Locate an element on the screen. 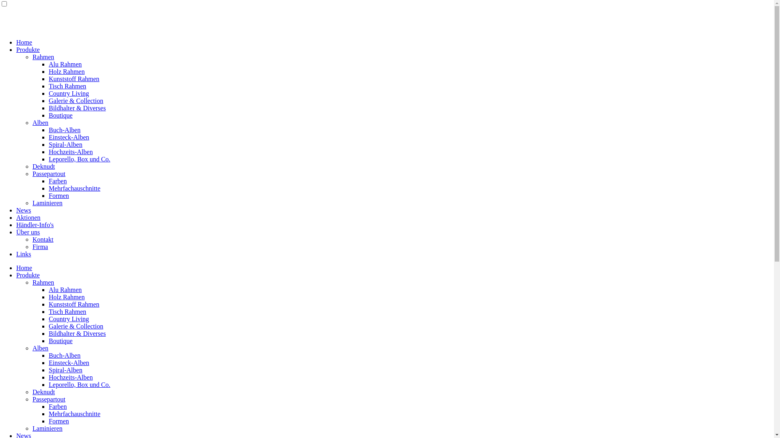 The width and height of the screenshot is (780, 438). Alben is located at coordinates (41, 122).